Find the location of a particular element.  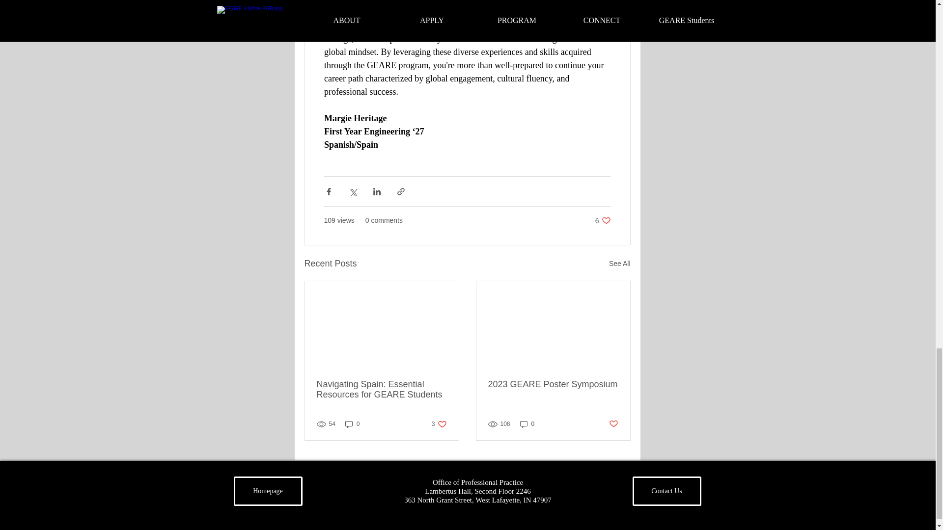

2023 GEARE Poster Symposium is located at coordinates (439, 424).